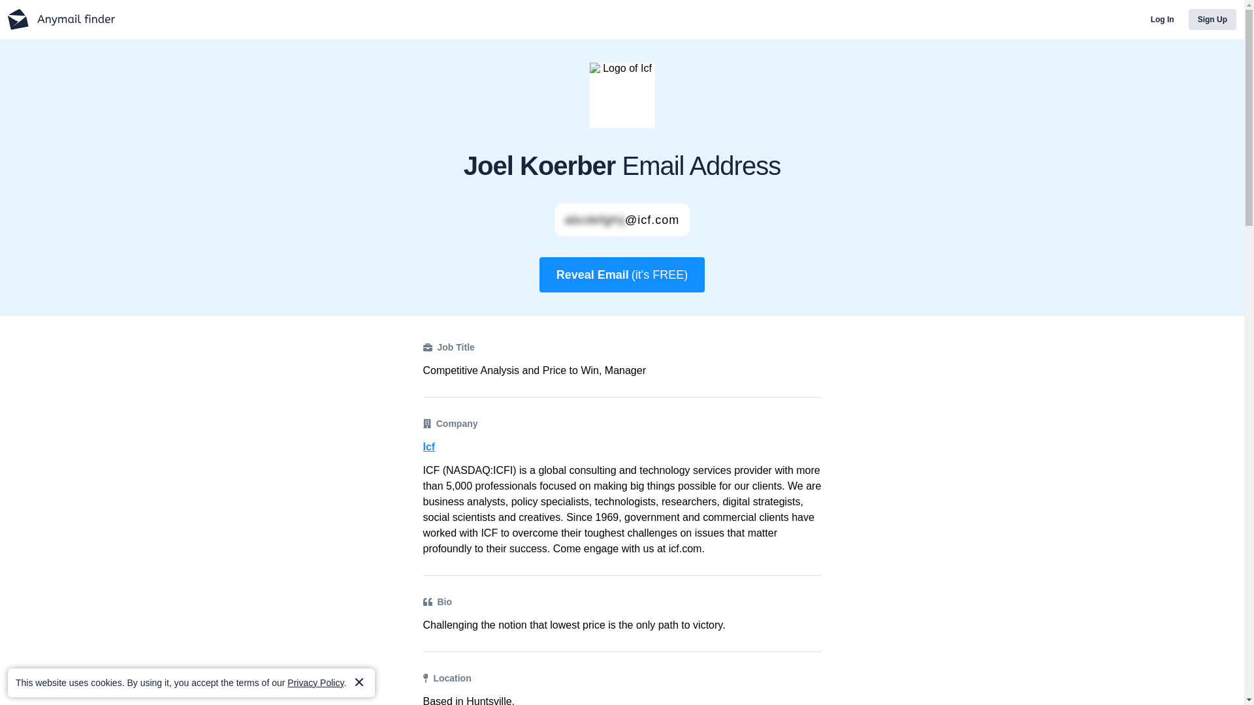 The width and height of the screenshot is (1254, 705). Describe the element at coordinates (1212, 20) in the screenshot. I see `Sign Up` at that location.